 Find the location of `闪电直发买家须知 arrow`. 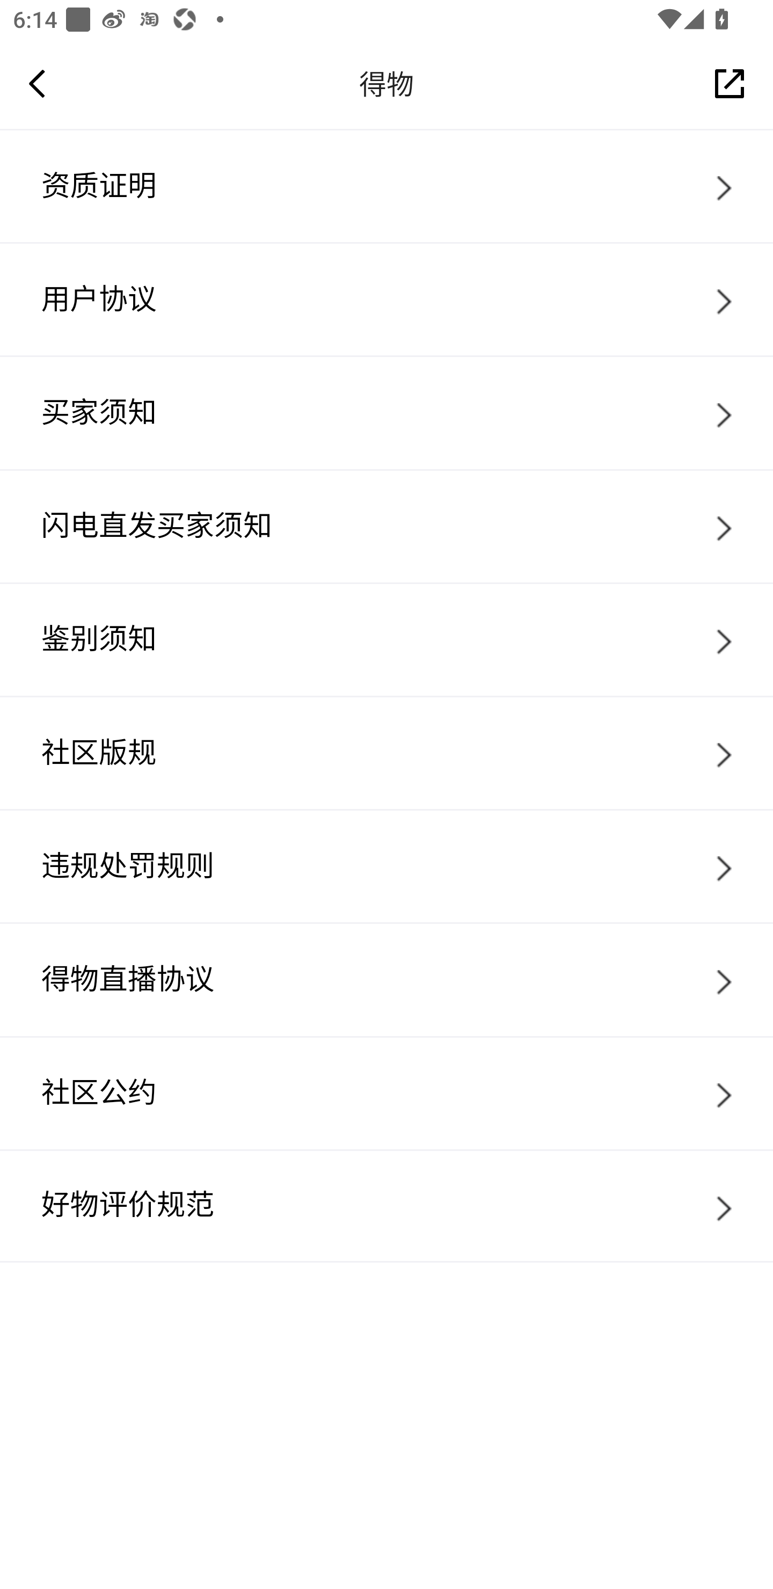

闪电直发买家须知 arrow is located at coordinates (386, 526).